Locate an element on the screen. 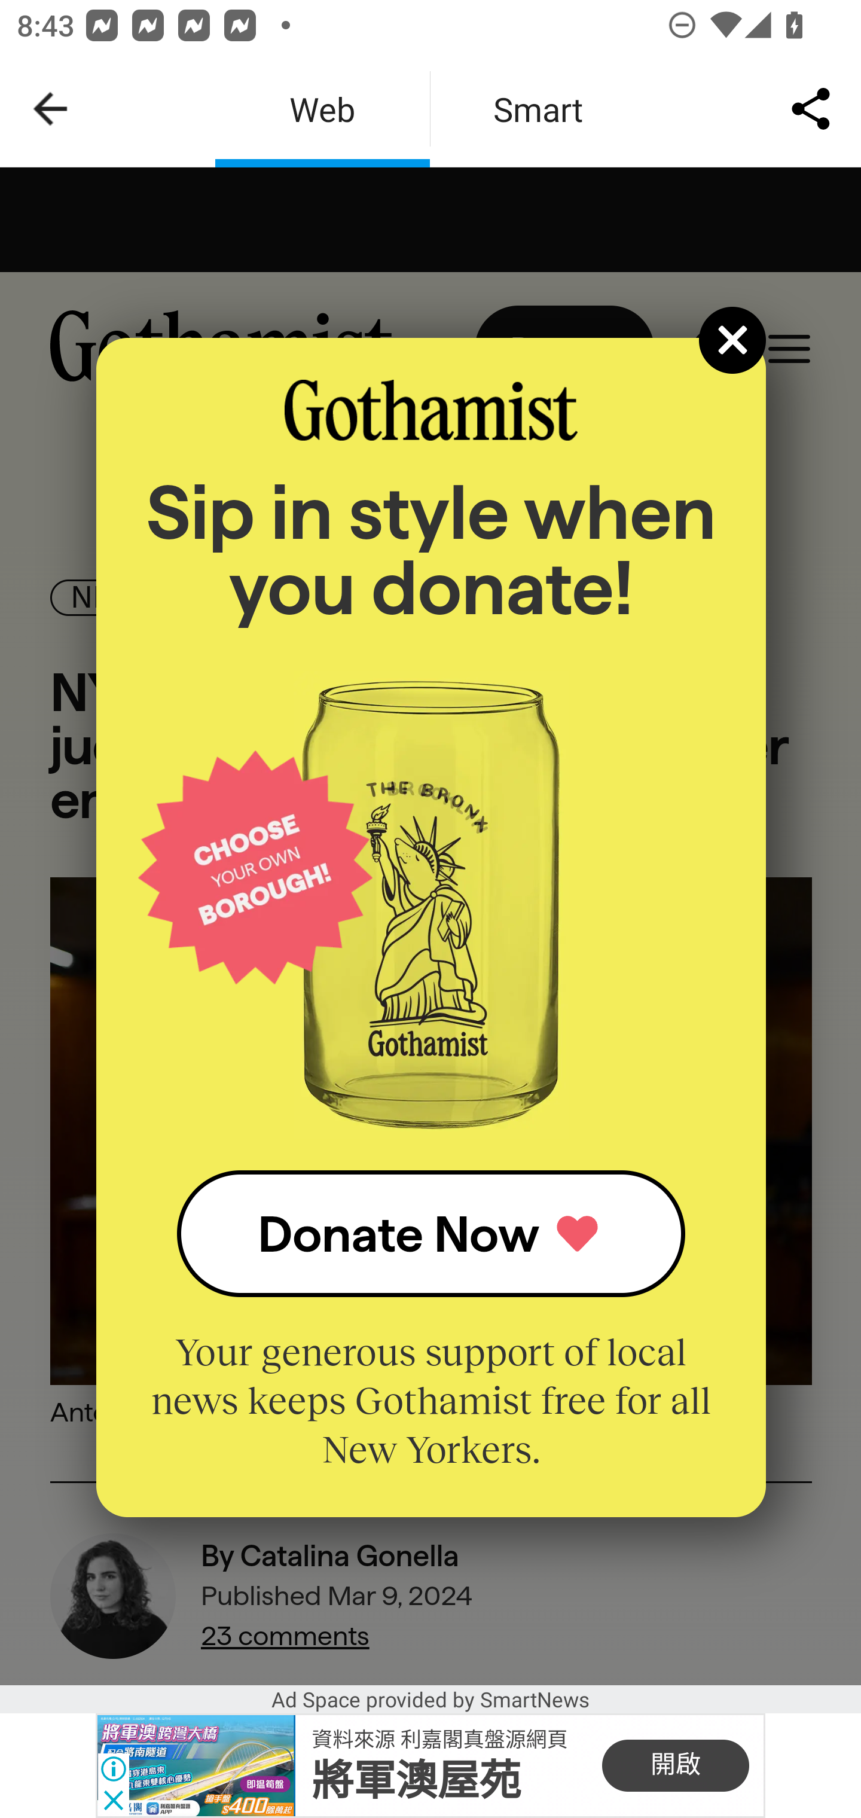 Image resolution: width=861 pixels, height=1818 pixels. Donate Now is located at coordinates (430, 1233).